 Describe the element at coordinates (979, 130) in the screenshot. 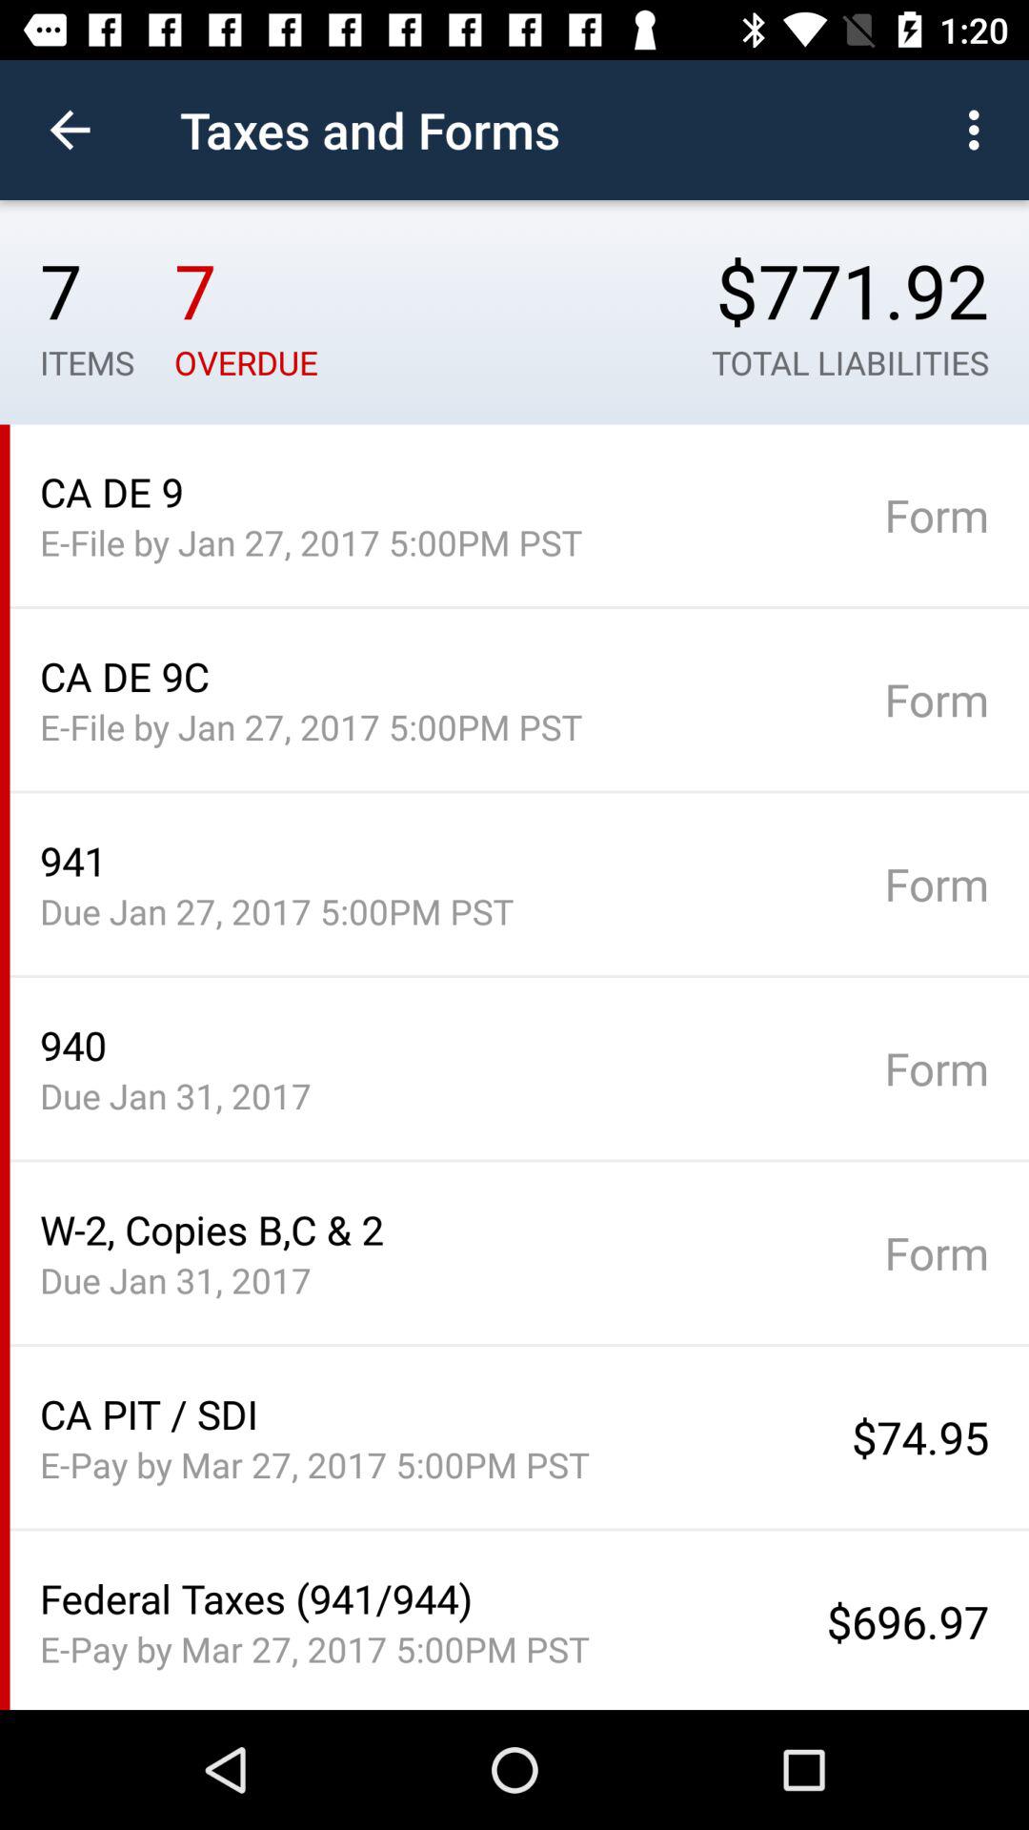

I see `click on the three vertical dots on the top right corner of the web page` at that location.